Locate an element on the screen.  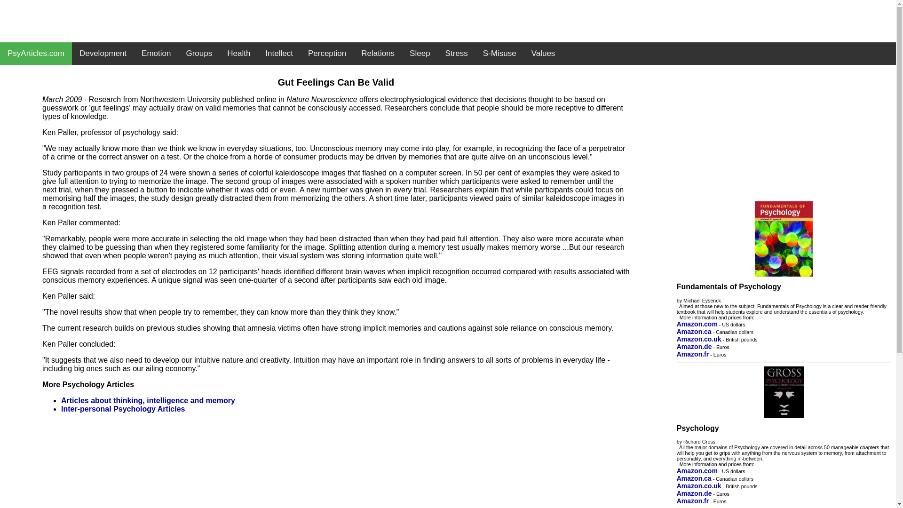
Amazon.ca is located at coordinates (694, 331).